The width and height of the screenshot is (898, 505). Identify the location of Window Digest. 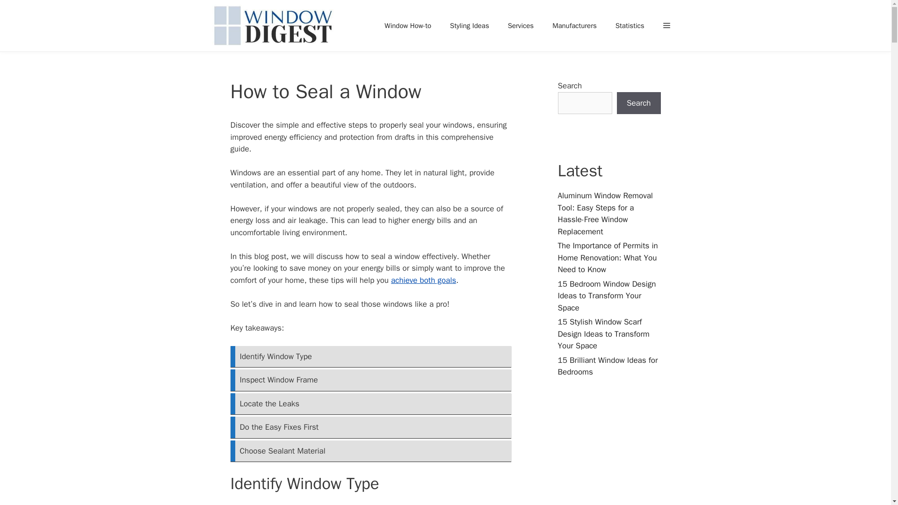
(273, 26).